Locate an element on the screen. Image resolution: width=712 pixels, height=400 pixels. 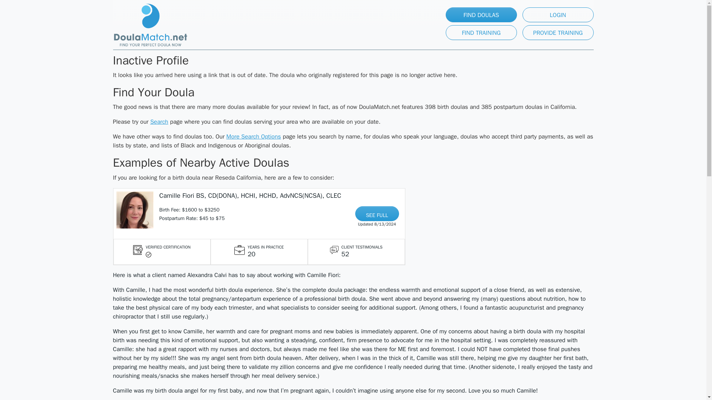
FIND TRAINING is located at coordinates (481, 33).